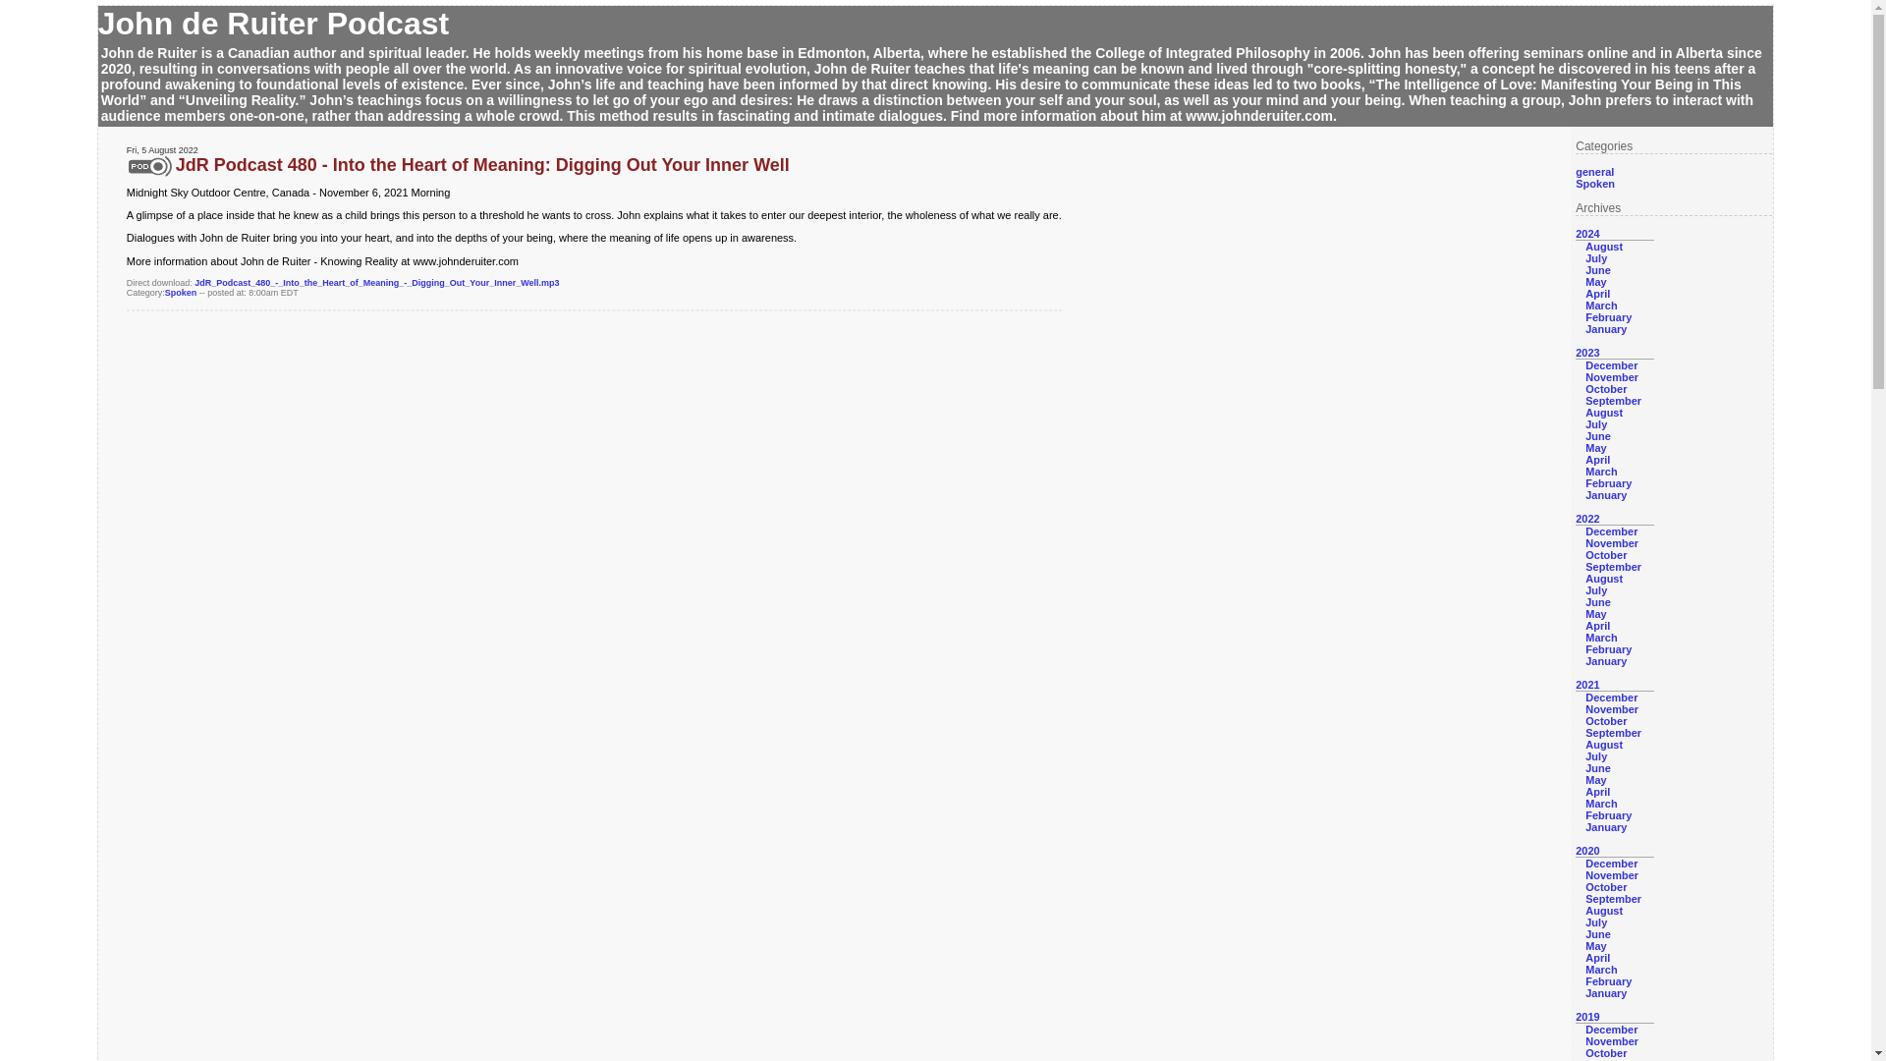 This screenshot has height=1061, width=1886. I want to click on August, so click(1603, 579).